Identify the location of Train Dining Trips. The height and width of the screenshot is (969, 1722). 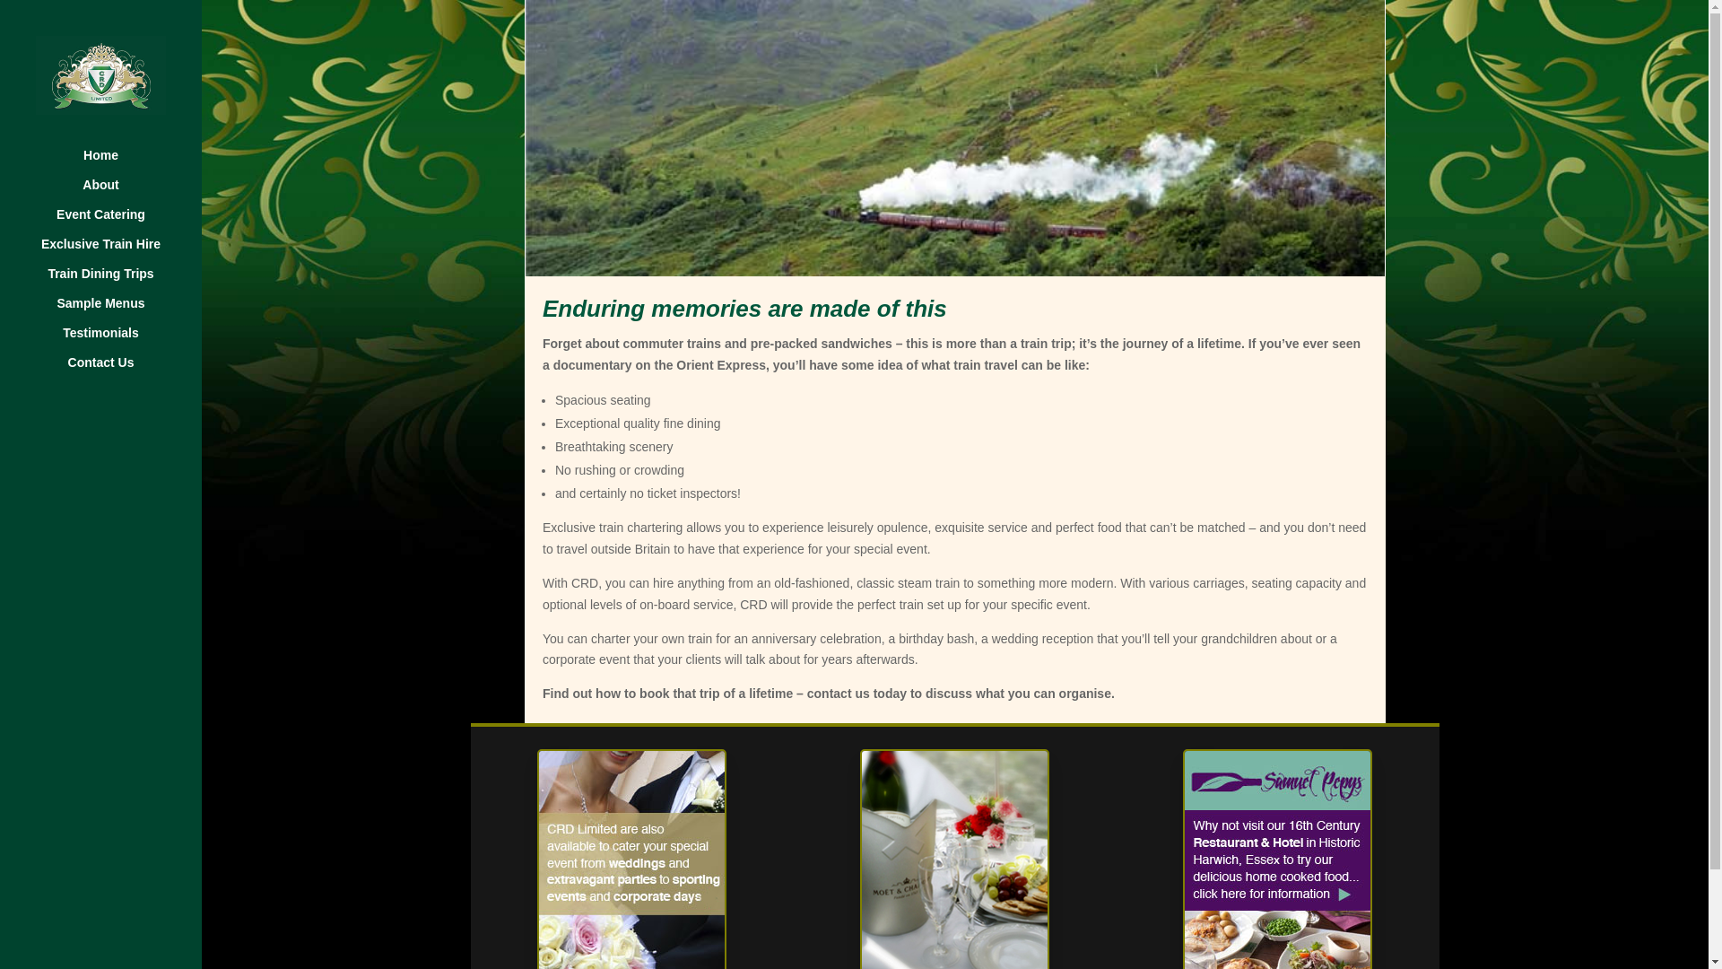
(118, 282).